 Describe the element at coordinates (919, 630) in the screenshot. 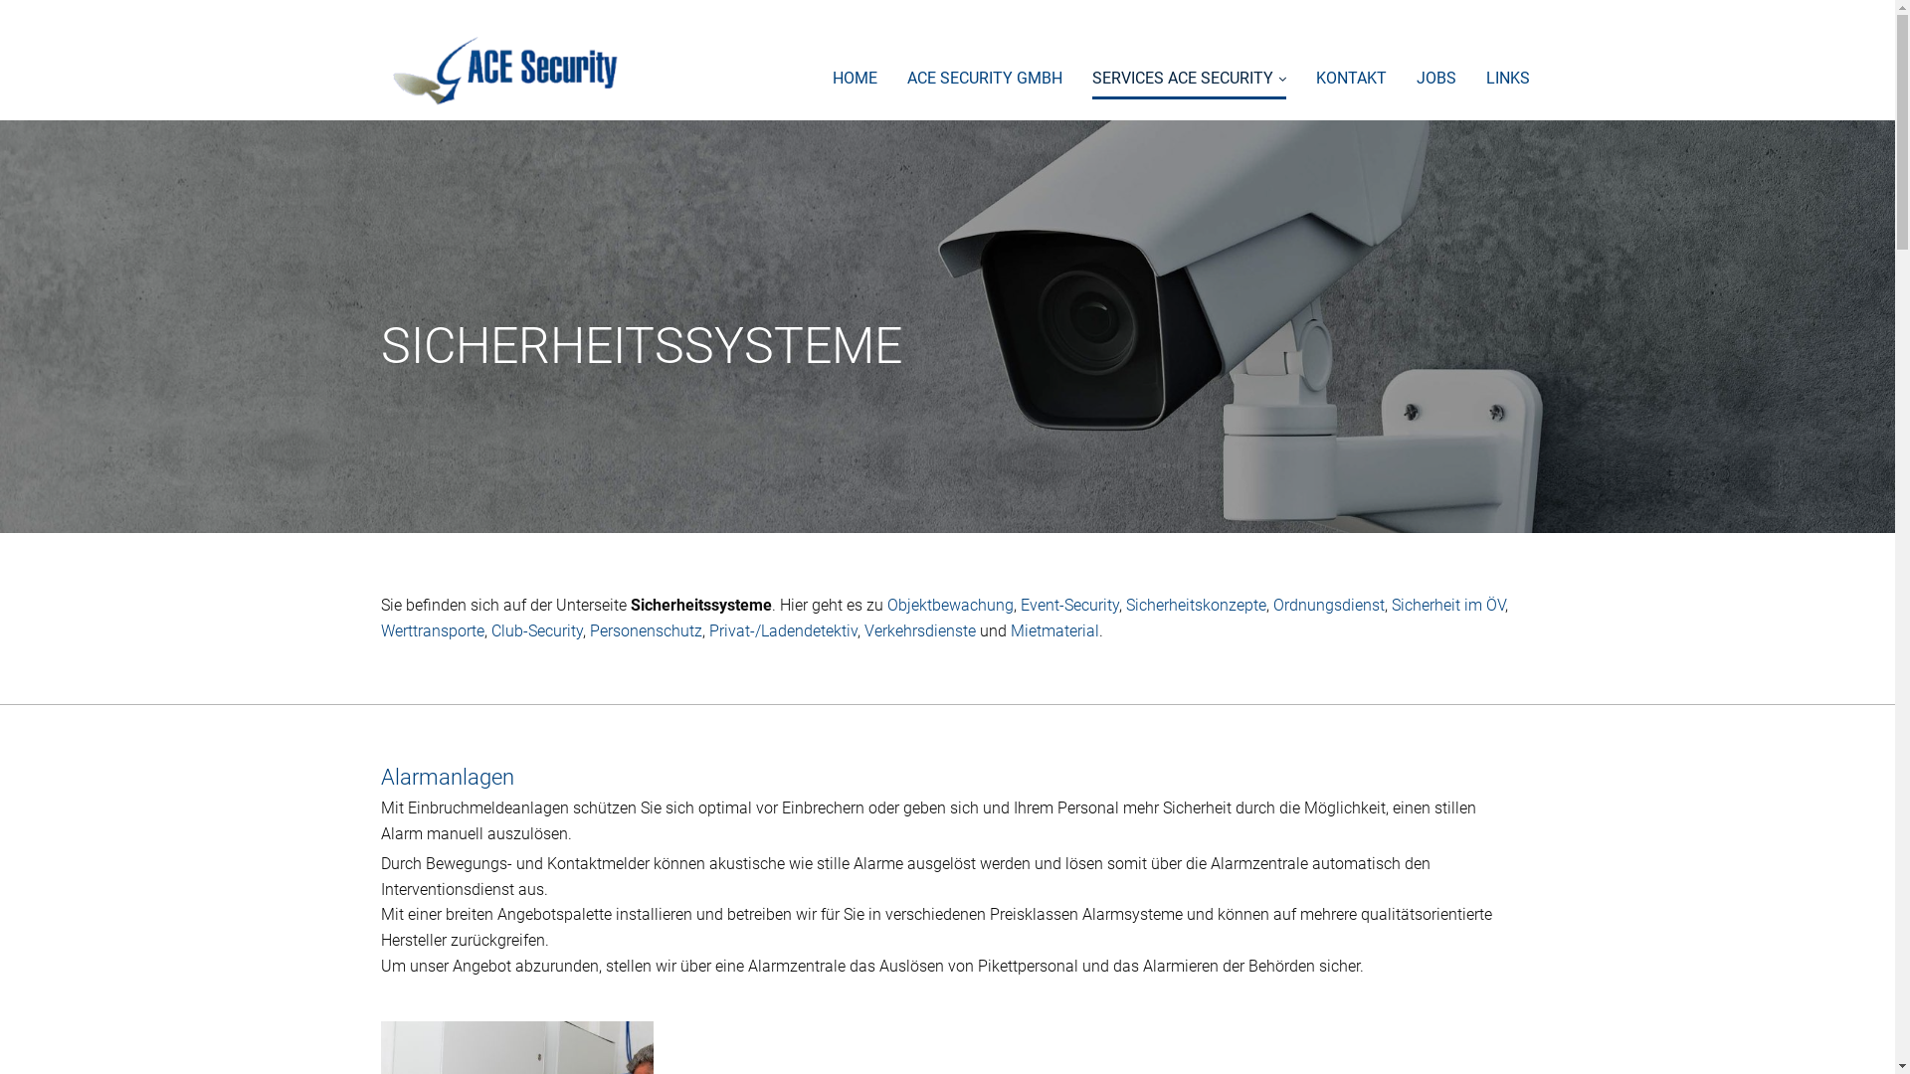

I see `Verkehrsdienste` at that location.